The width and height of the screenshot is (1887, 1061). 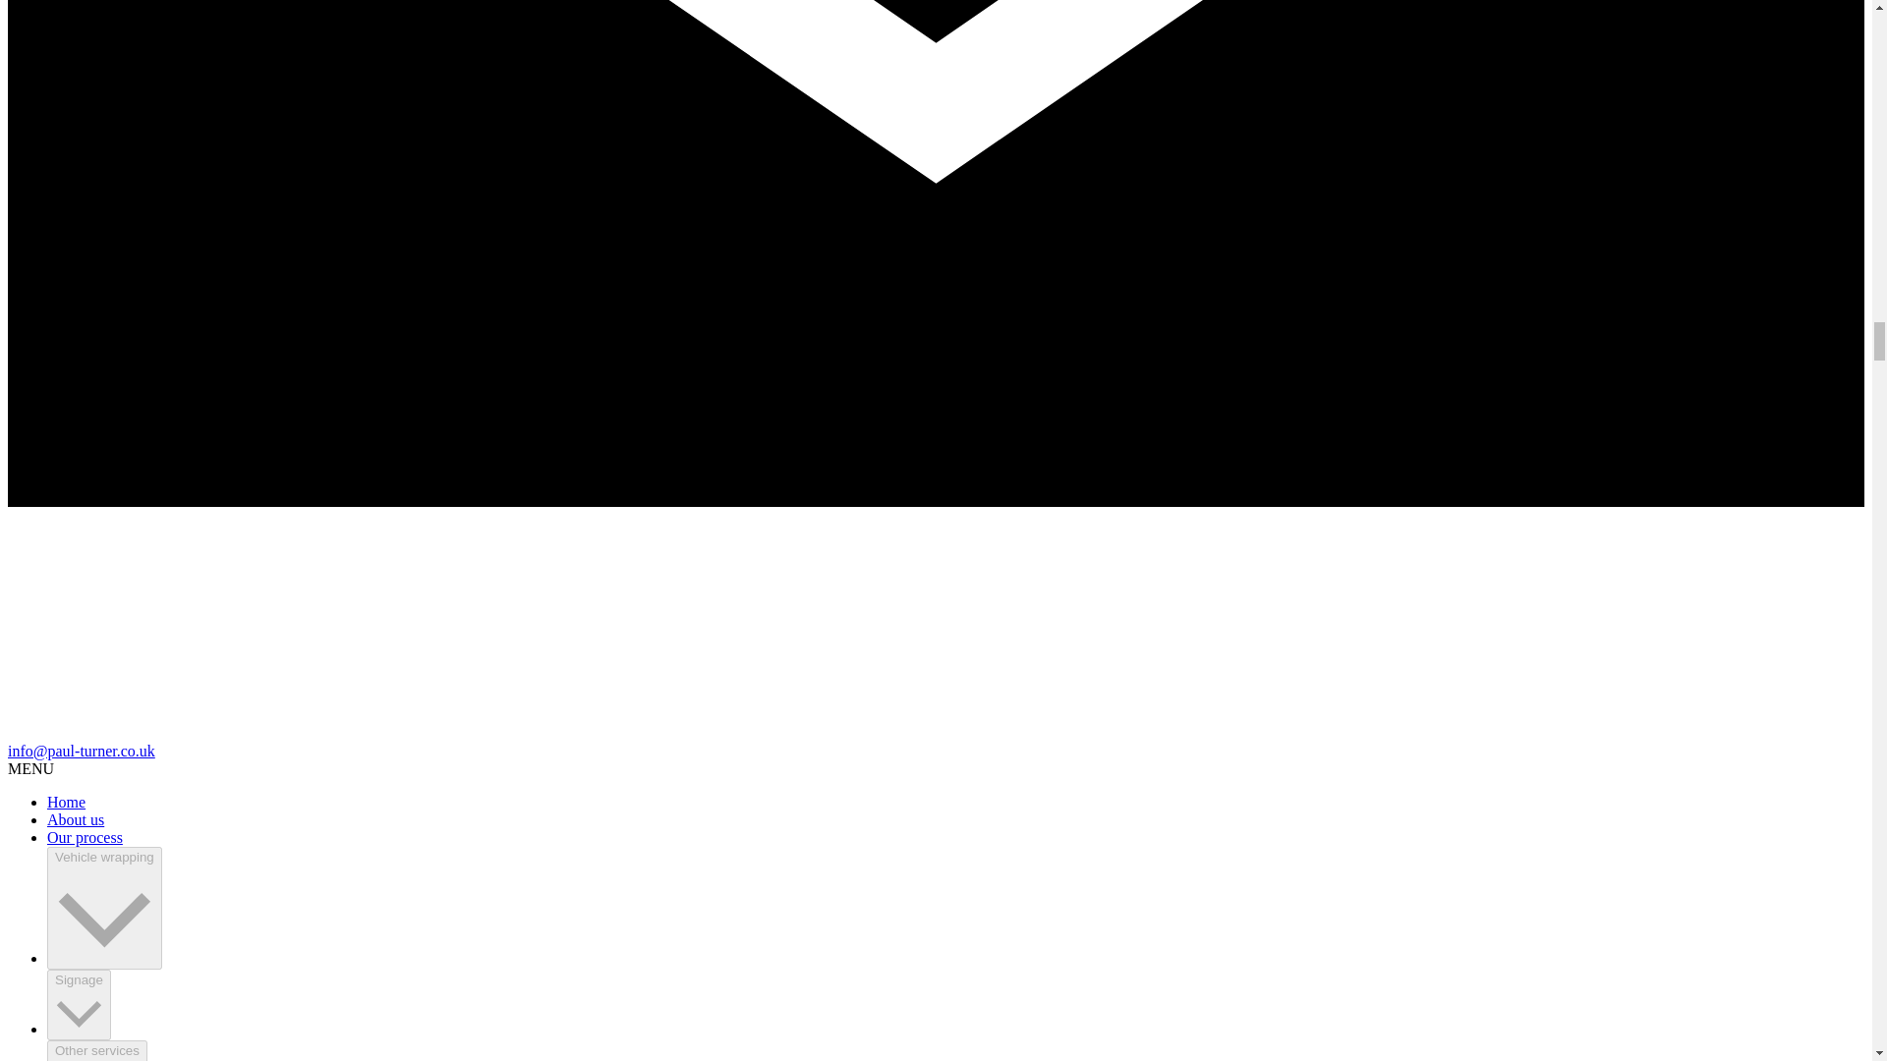 I want to click on Signage, so click(x=79, y=1005).